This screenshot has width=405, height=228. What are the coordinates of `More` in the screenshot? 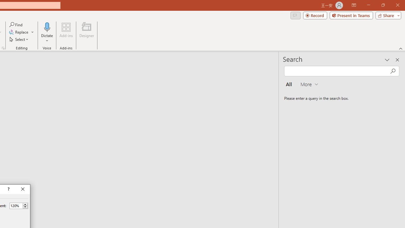 It's located at (25, 204).